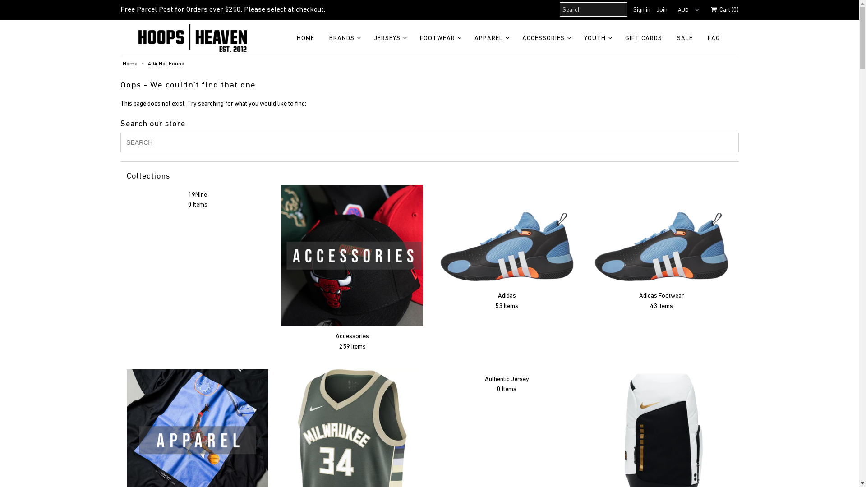  I want to click on Join, so click(662, 9).